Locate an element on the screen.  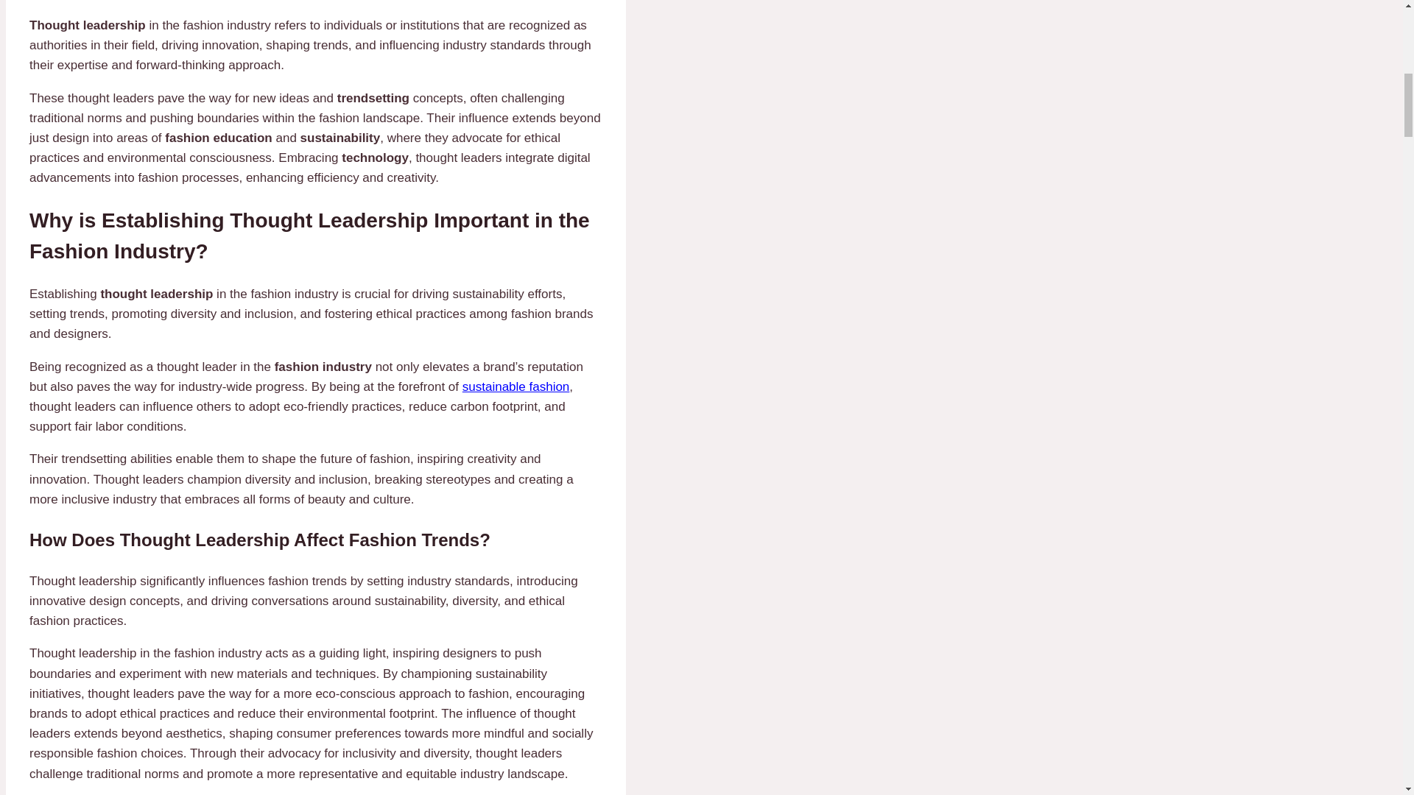
sustainable fashion is located at coordinates (516, 386).